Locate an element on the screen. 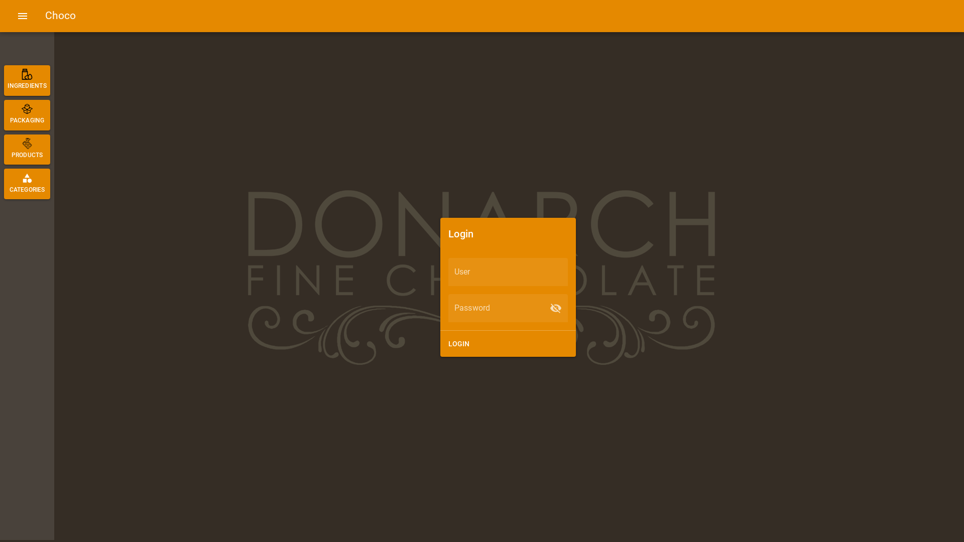  INGREDIENTS is located at coordinates (27, 80).